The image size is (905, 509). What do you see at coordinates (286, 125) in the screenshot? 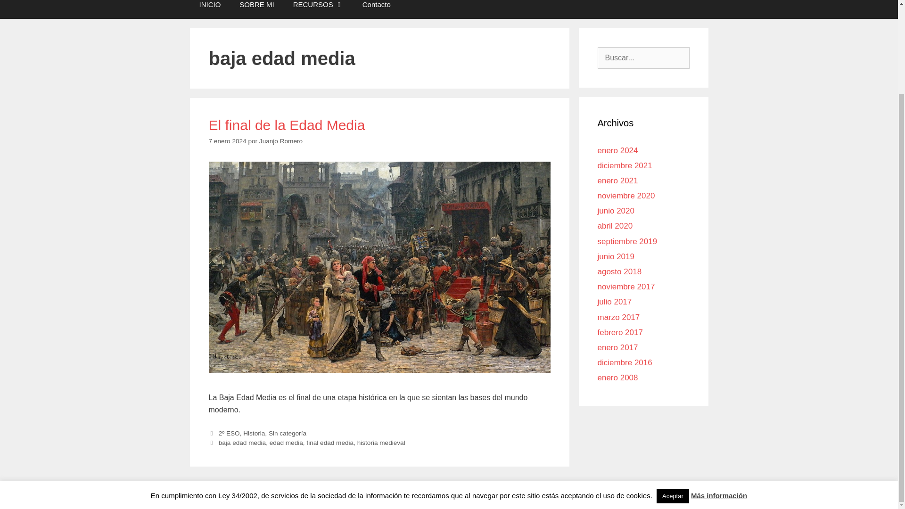
I see `El final de la Edad Media` at bounding box center [286, 125].